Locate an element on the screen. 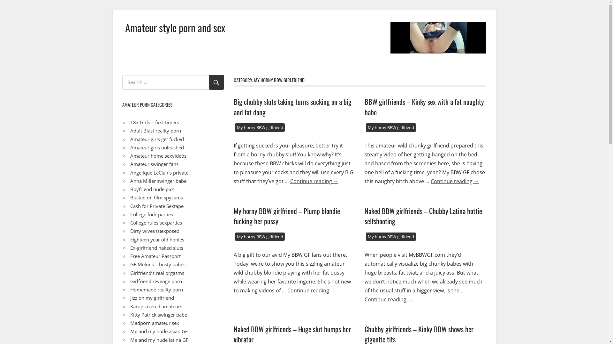 Image resolution: width=613 pixels, height=344 pixels. Amateur girls unleashed is located at coordinates (157, 147).